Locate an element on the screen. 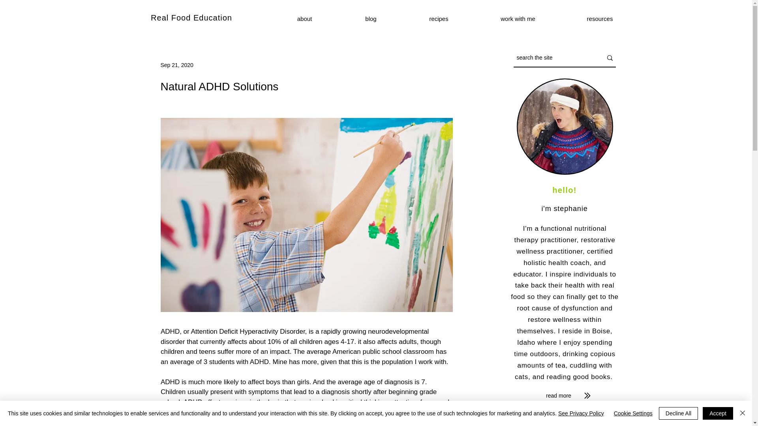 Image resolution: width=758 pixels, height=426 pixels. blog is located at coordinates (371, 19).